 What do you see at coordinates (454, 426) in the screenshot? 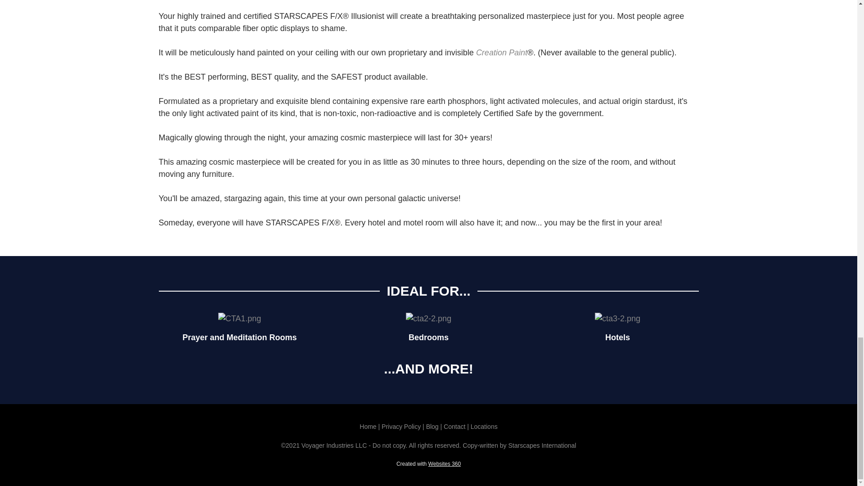
I see `Contact` at bounding box center [454, 426].